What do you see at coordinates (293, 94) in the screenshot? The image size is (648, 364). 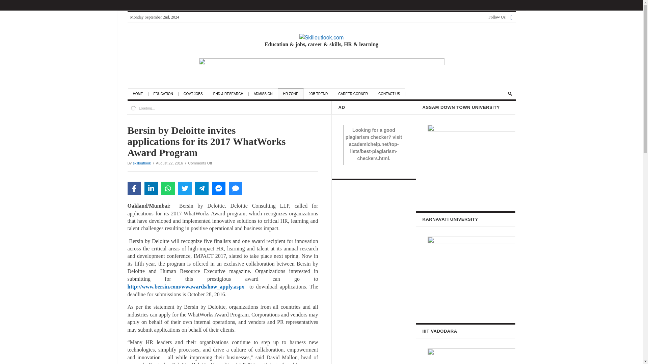 I see `HR ZONE` at bounding box center [293, 94].